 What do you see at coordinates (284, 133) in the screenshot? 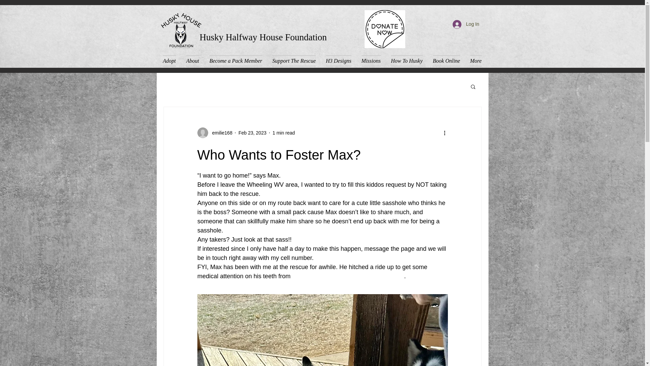
I see `1 min read` at bounding box center [284, 133].